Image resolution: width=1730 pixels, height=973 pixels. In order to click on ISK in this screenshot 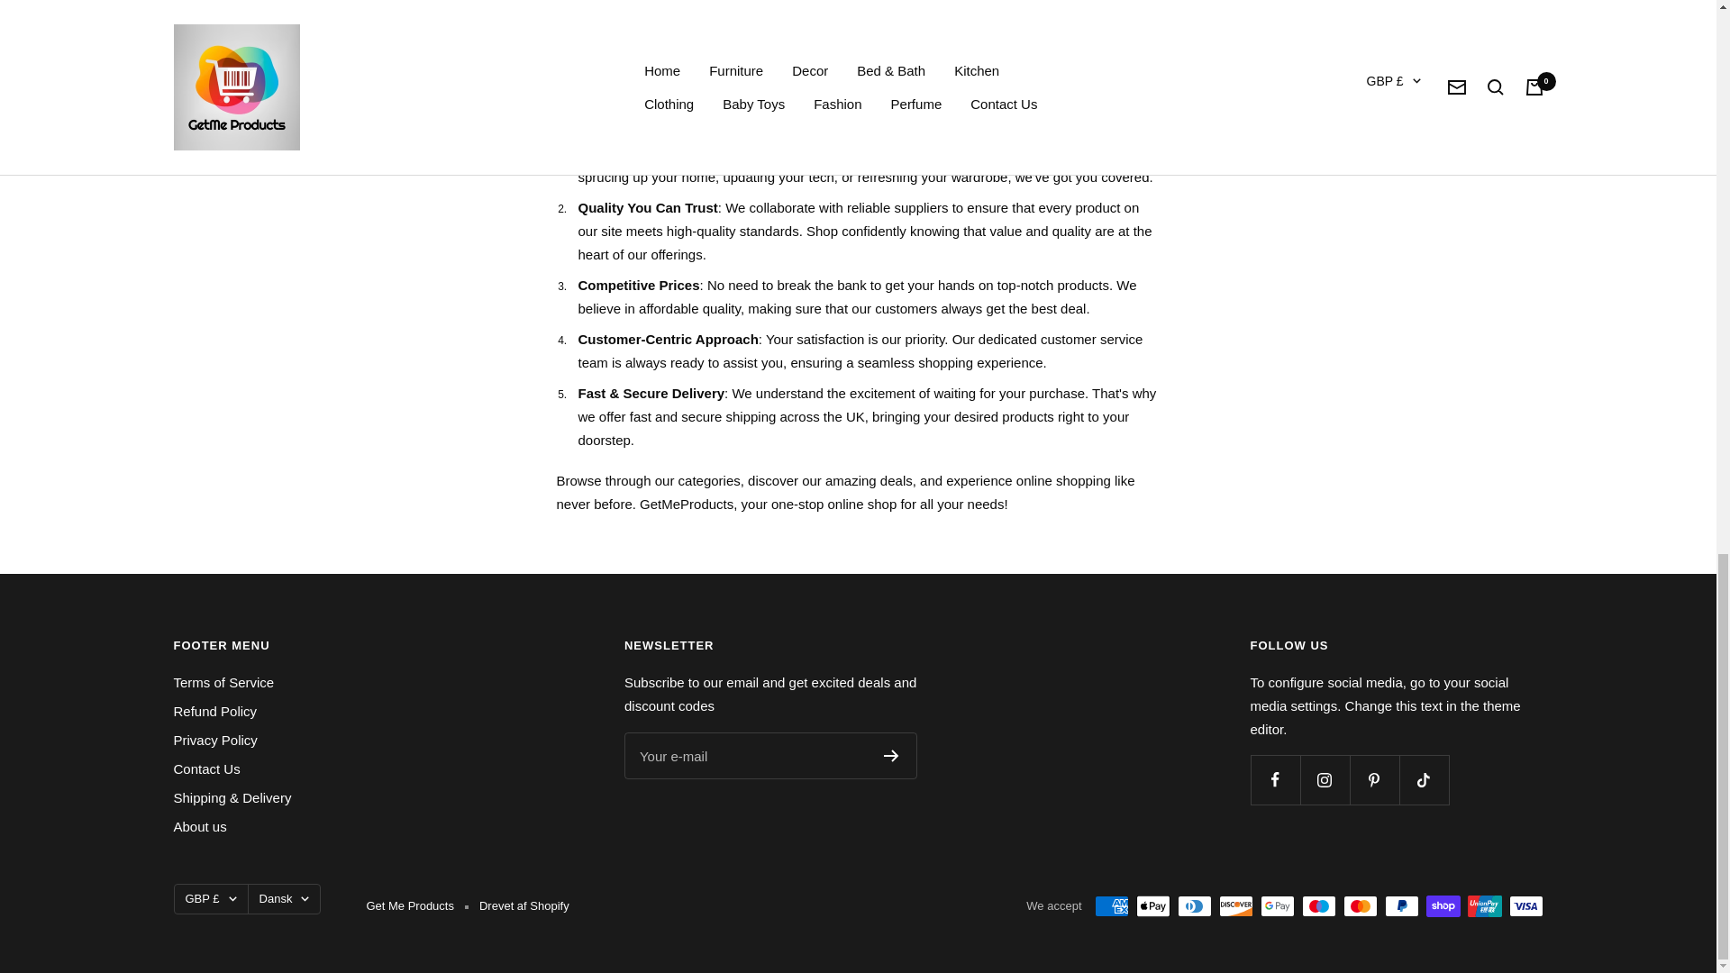, I will do `click(1375, 227)`.